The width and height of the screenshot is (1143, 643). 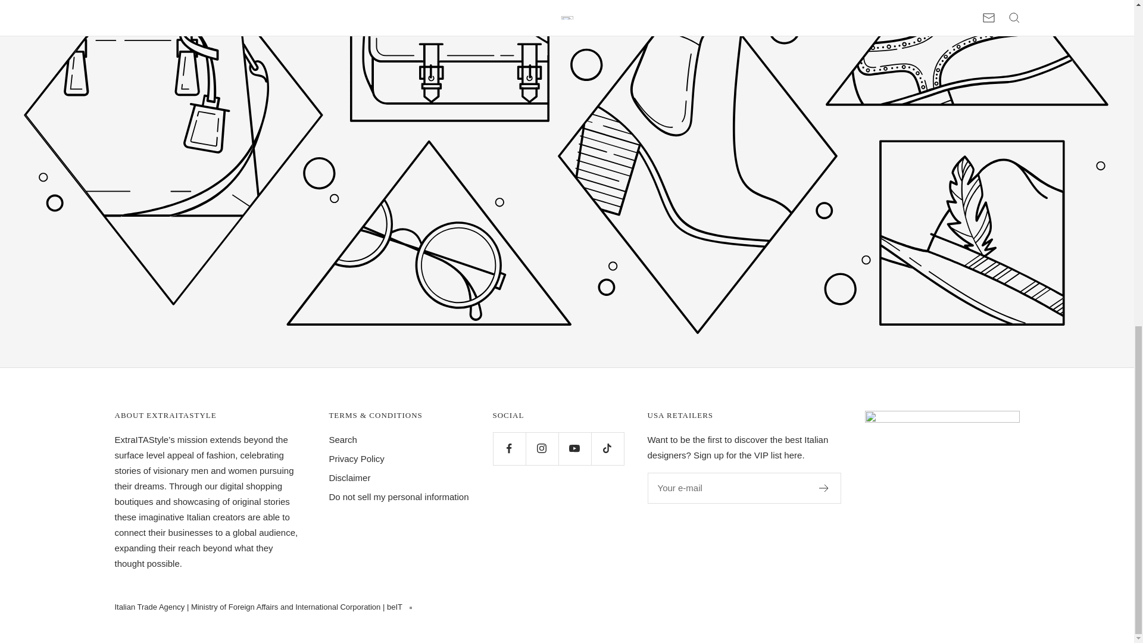 What do you see at coordinates (349, 477) in the screenshot?
I see `Disclaimer` at bounding box center [349, 477].